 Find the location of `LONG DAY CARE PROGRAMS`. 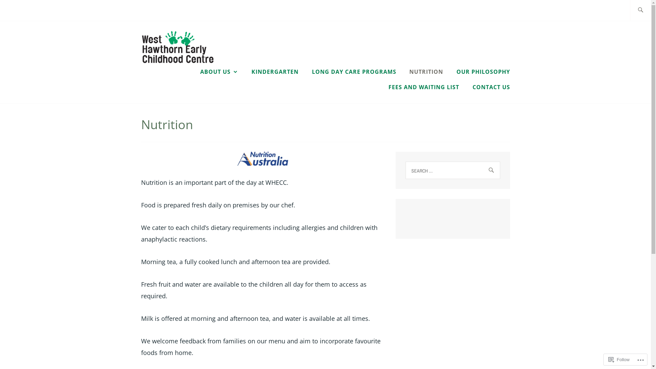

LONG DAY CARE PROGRAMS is located at coordinates (354, 72).